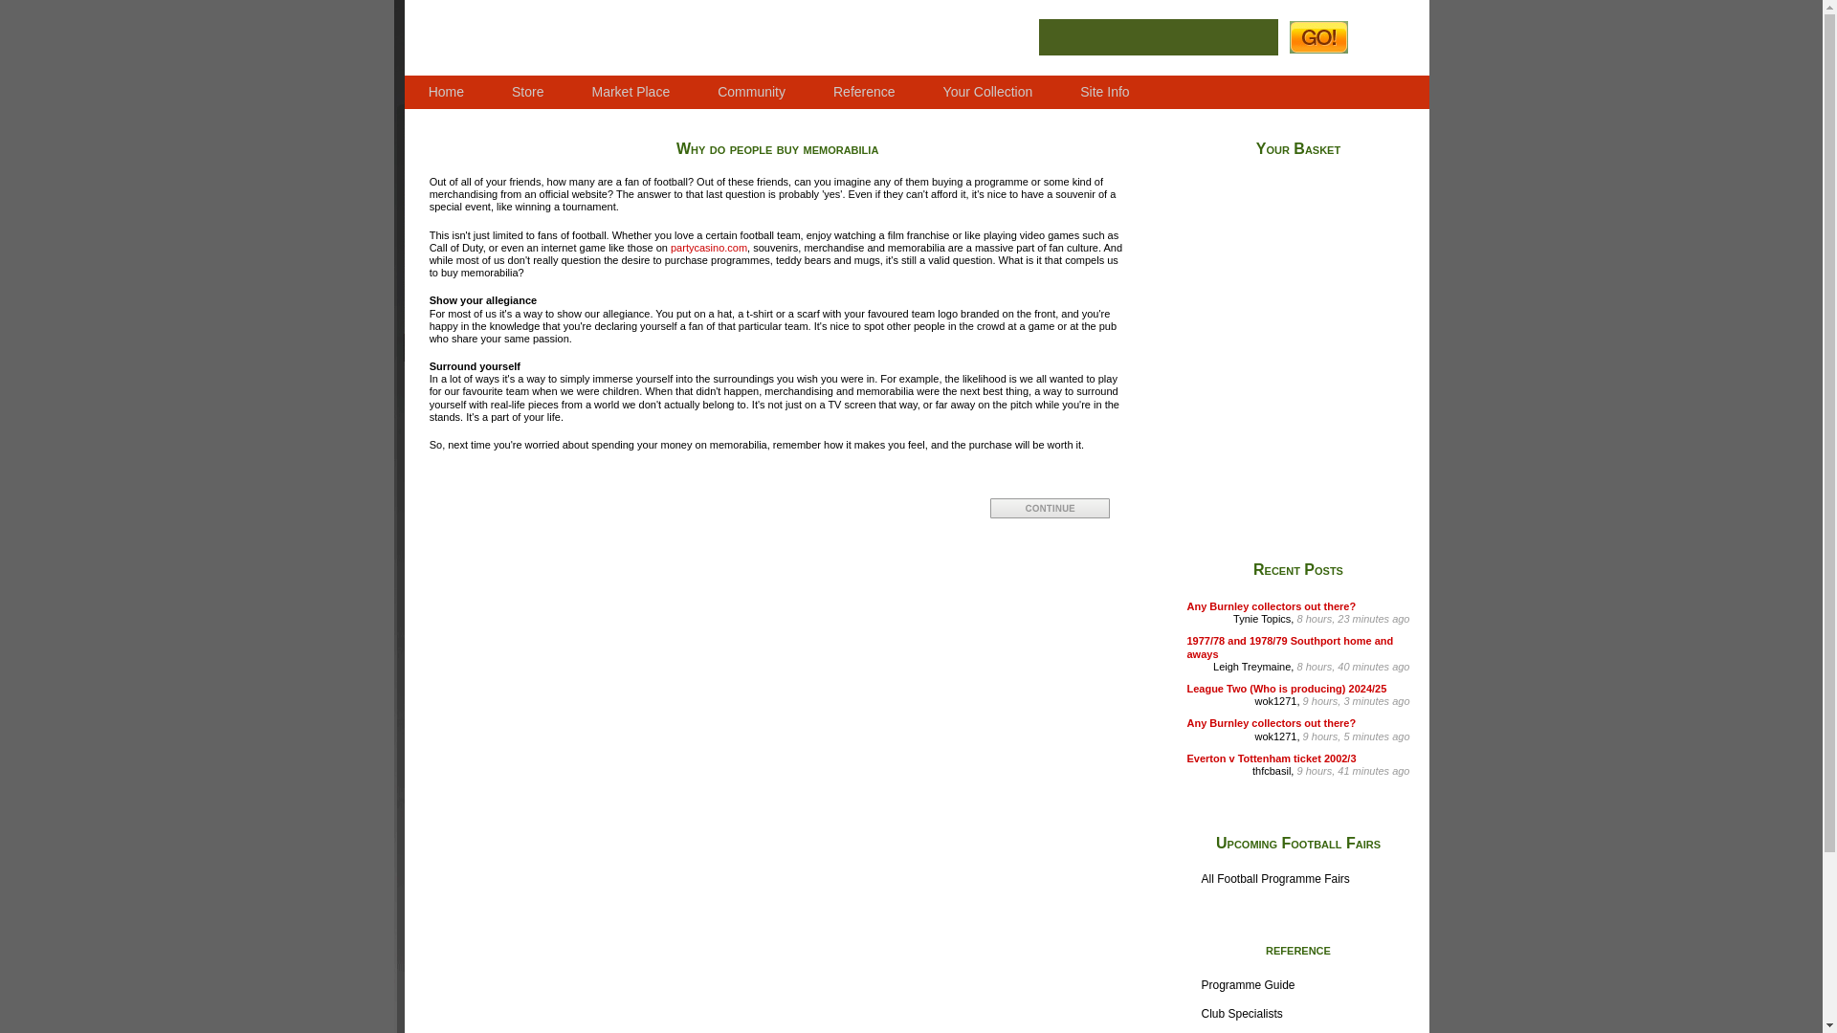 The height and width of the screenshot is (1033, 1837). I want to click on  Continue , so click(1049, 508).